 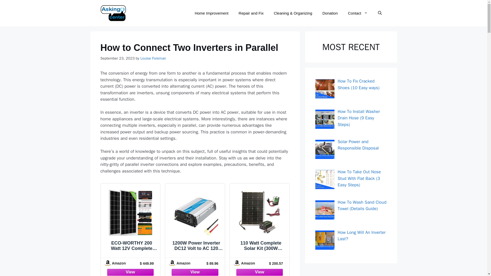 I want to click on Louise Foreman, so click(x=153, y=58).